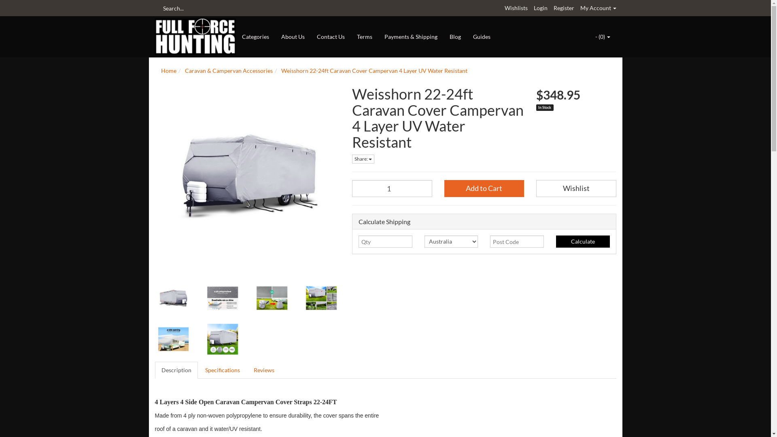 This screenshot has width=777, height=437. What do you see at coordinates (173, 339) in the screenshot?
I see `Large View` at bounding box center [173, 339].